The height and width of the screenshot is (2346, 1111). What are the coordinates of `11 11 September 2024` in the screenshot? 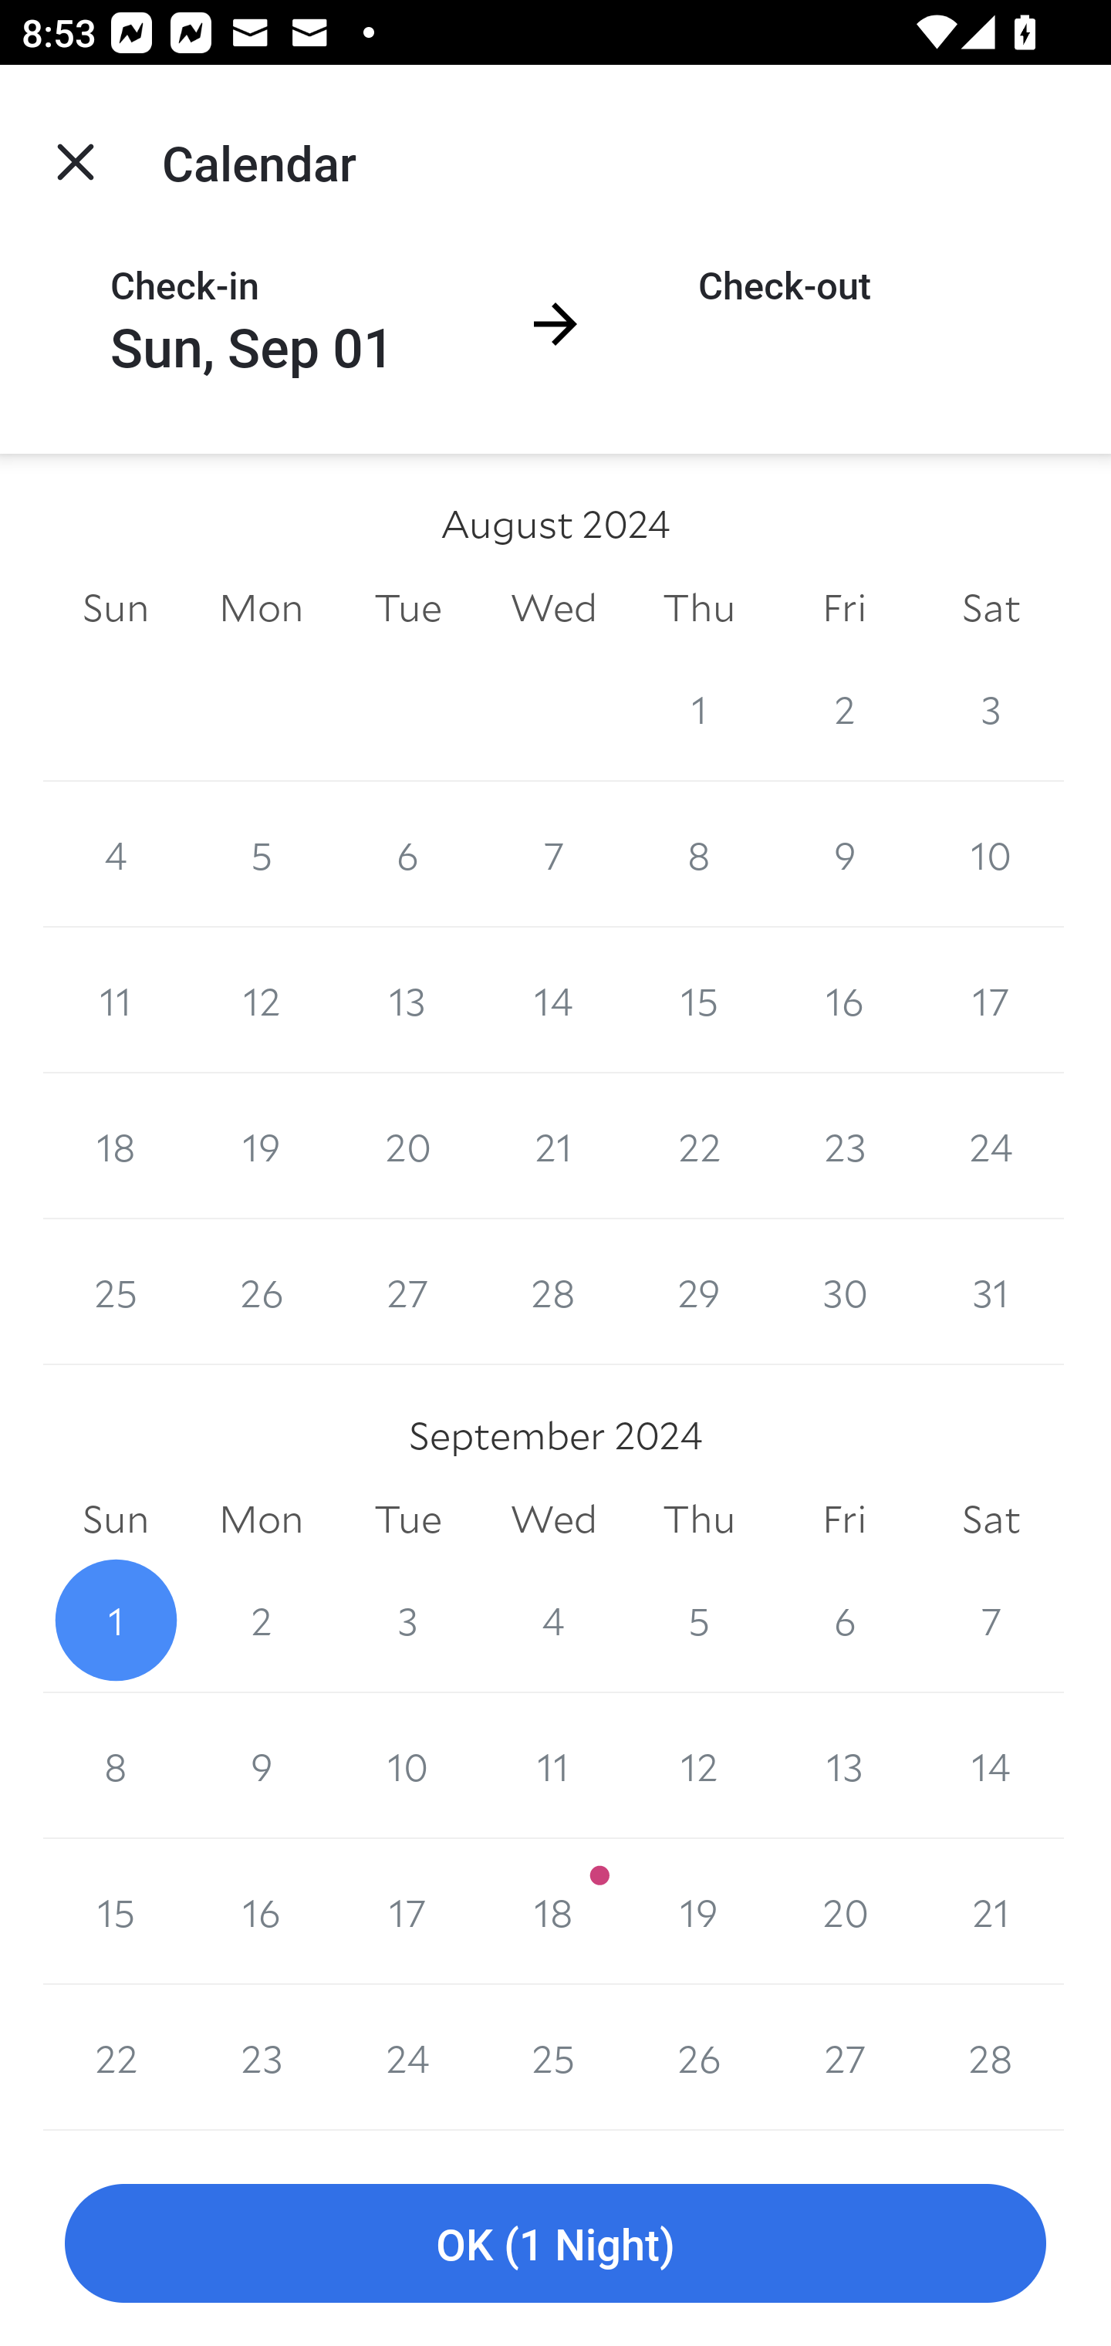 It's located at (554, 1766).